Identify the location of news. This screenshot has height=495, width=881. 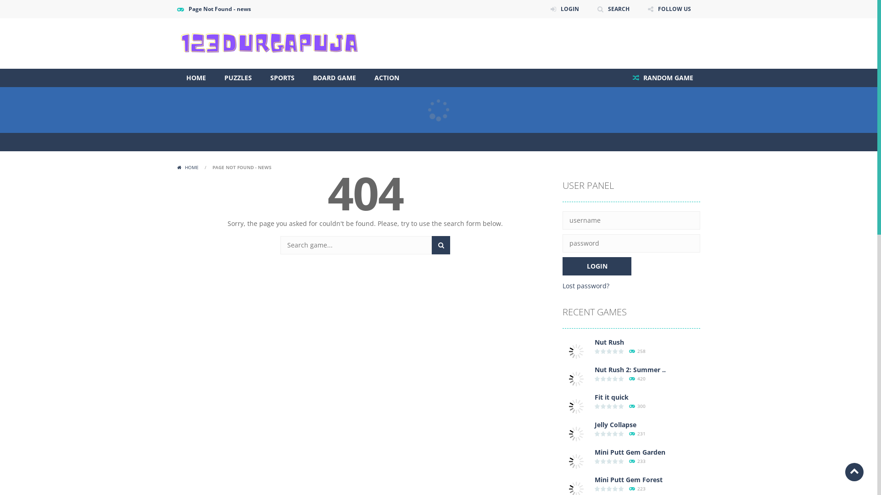
(269, 43).